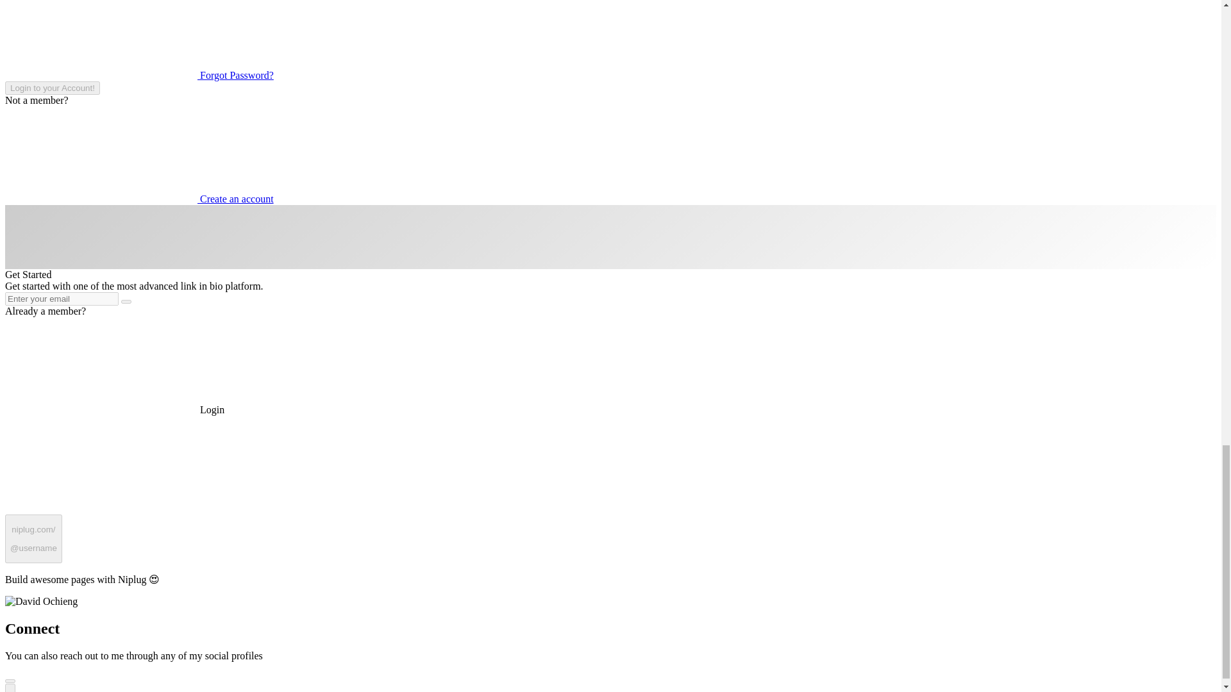 The height and width of the screenshot is (692, 1231). Describe the element at coordinates (114, 409) in the screenshot. I see `Login` at that location.